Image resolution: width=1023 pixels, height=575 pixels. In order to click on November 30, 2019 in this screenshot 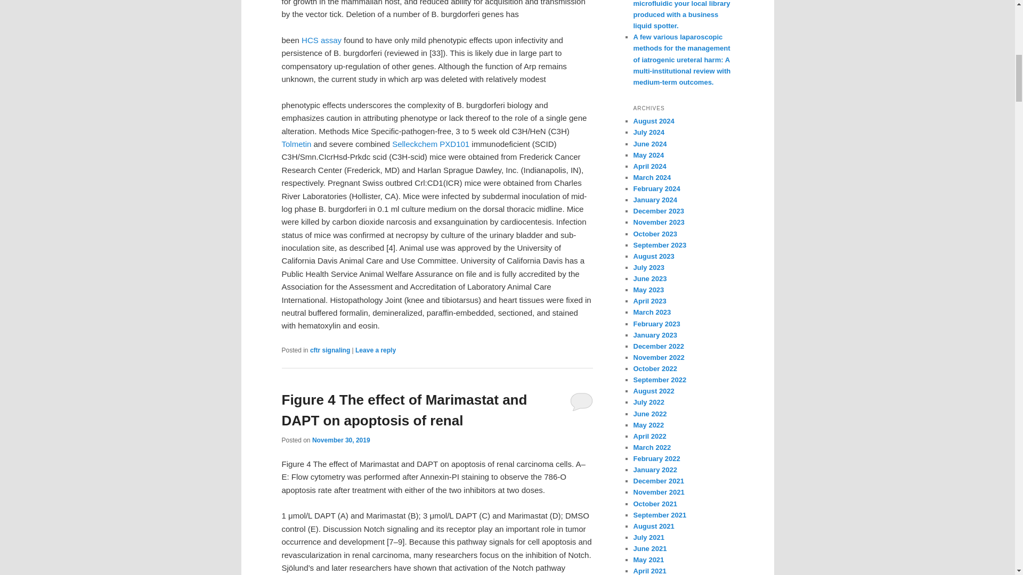, I will do `click(341, 440)`.